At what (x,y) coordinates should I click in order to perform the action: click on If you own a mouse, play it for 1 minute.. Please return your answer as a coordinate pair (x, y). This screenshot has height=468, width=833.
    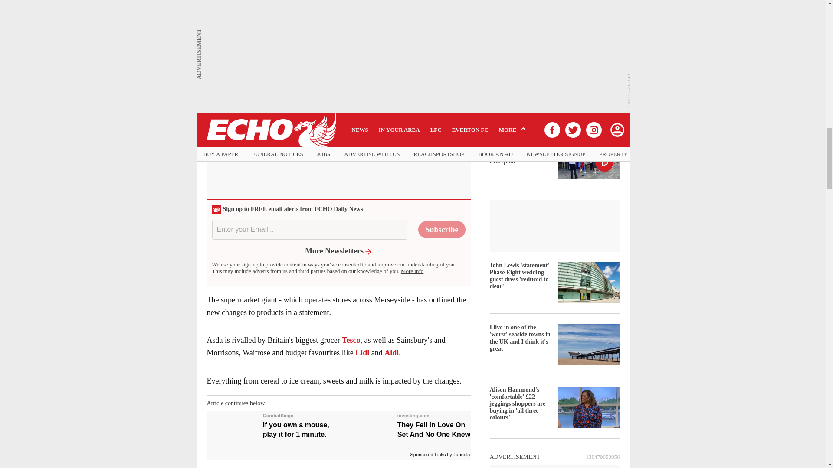
    Looking at the image, I should click on (272, 425).